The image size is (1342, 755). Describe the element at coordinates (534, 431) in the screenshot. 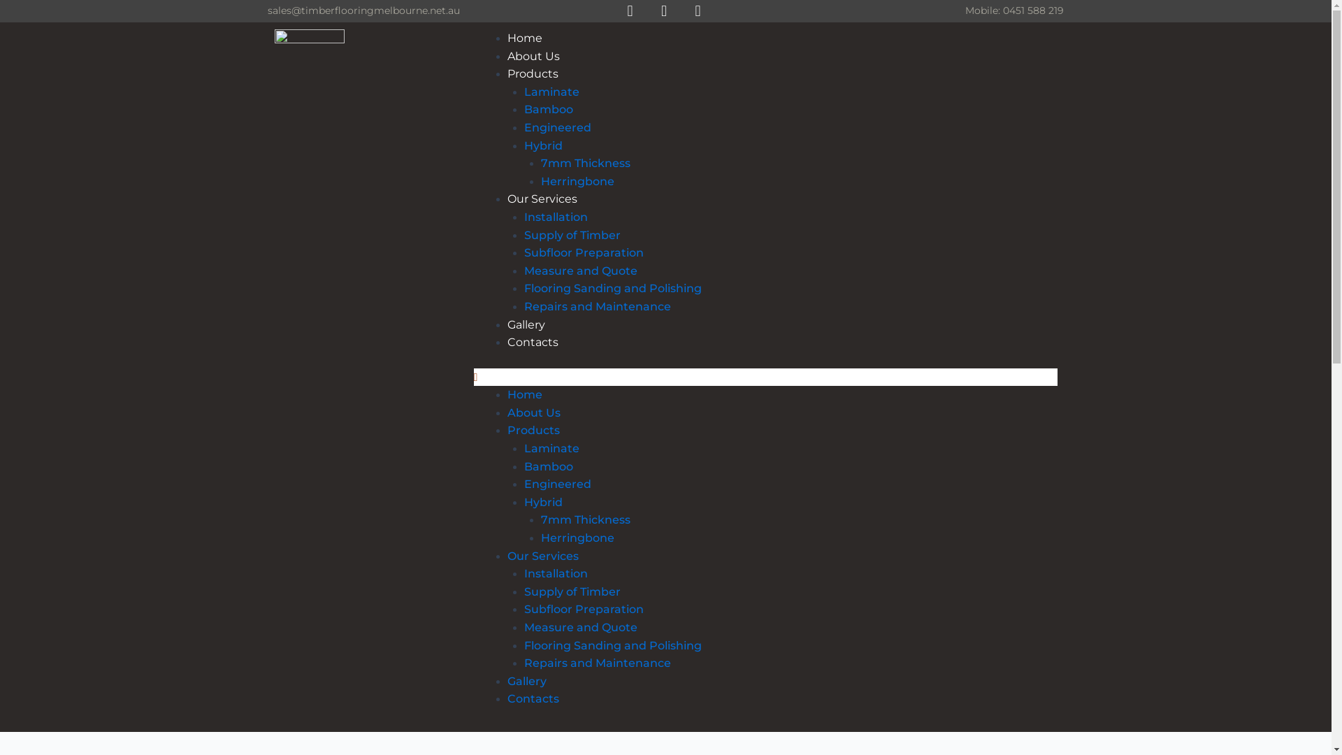

I see `Products` at that location.